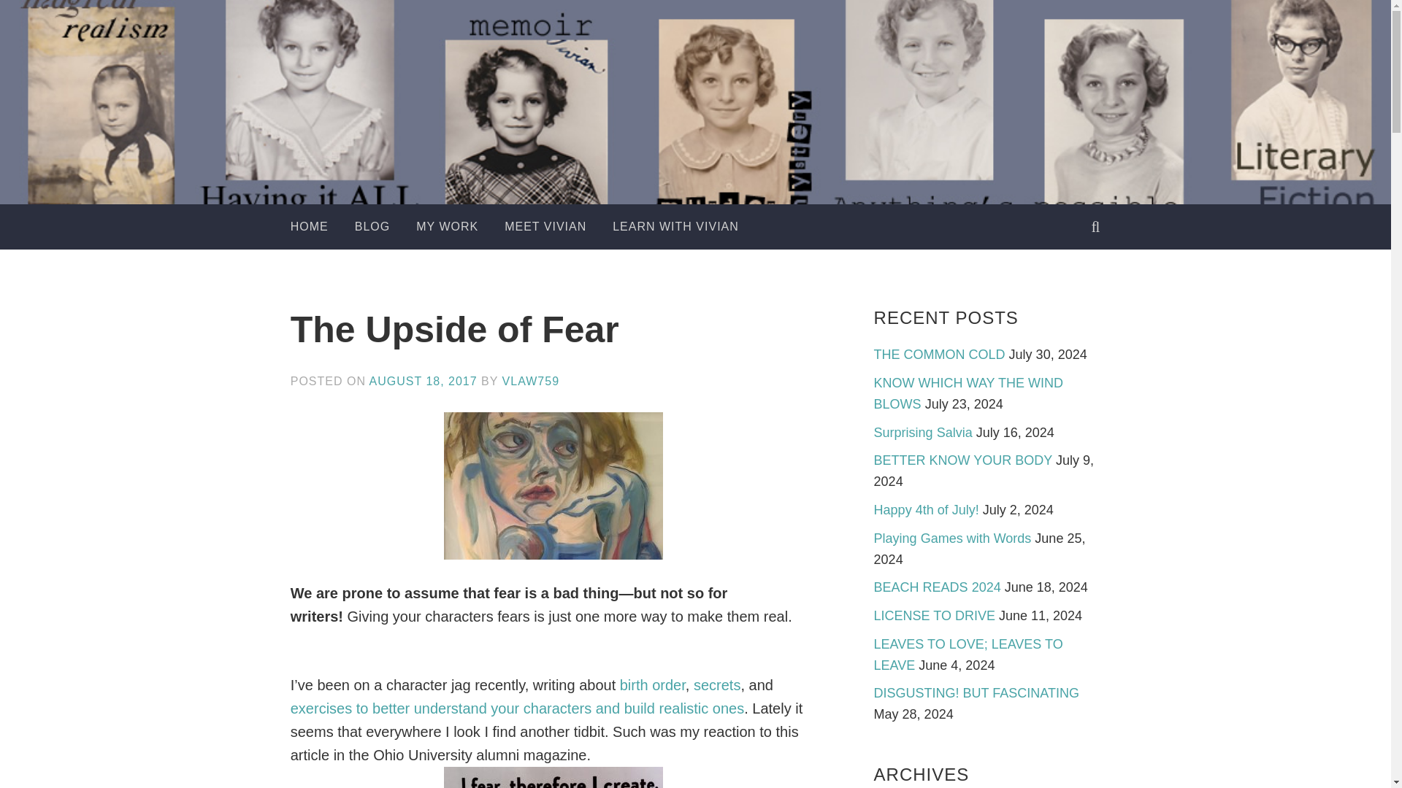 Image resolution: width=1402 pixels, height=788 pixels. What do you see at coordinates (530, 381) in the screenshot?
I see `VLAW759` at bounding box center [530, 381].